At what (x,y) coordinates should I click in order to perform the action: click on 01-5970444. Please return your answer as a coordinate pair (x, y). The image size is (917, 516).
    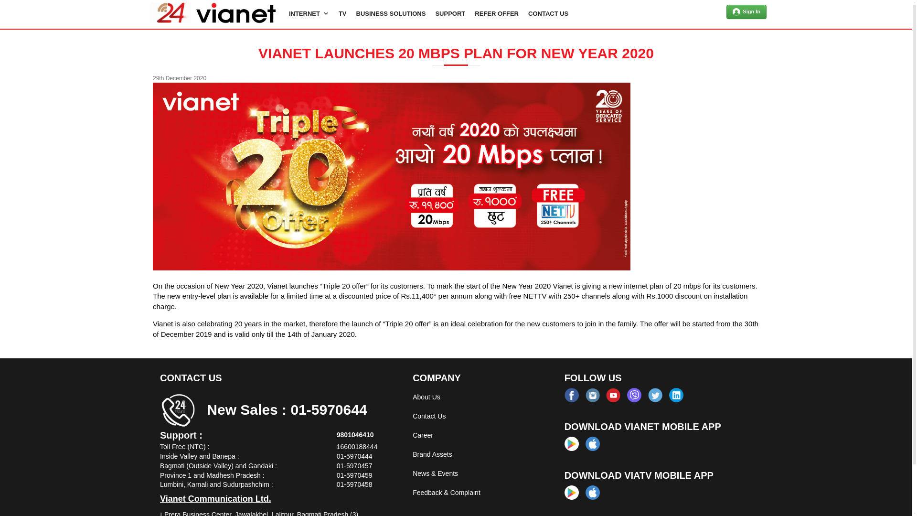
    Looking at the image, I should click on (354, 456).